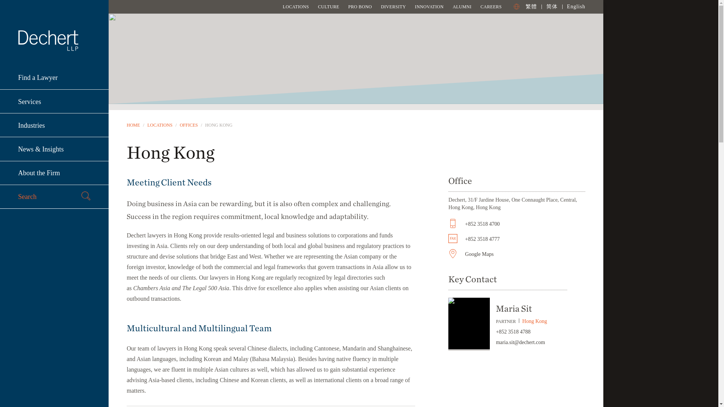 The width and height of the screenshot is (724, 407). What do you see at coordinates (393, 6) in the screenshot?
I see `DIVERSITY` at bounding box center [393, 6].